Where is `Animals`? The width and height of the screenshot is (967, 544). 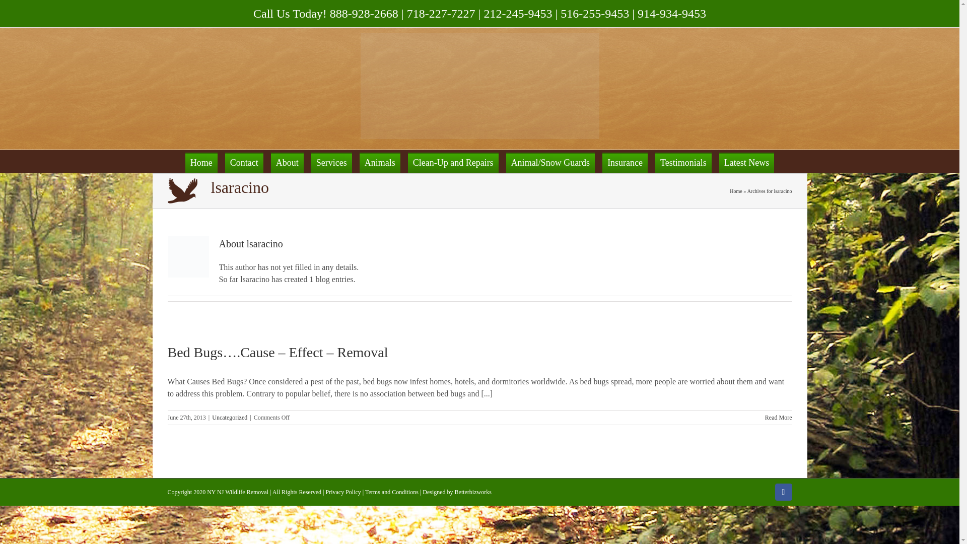 Animals is located at coordinates (380, 163).